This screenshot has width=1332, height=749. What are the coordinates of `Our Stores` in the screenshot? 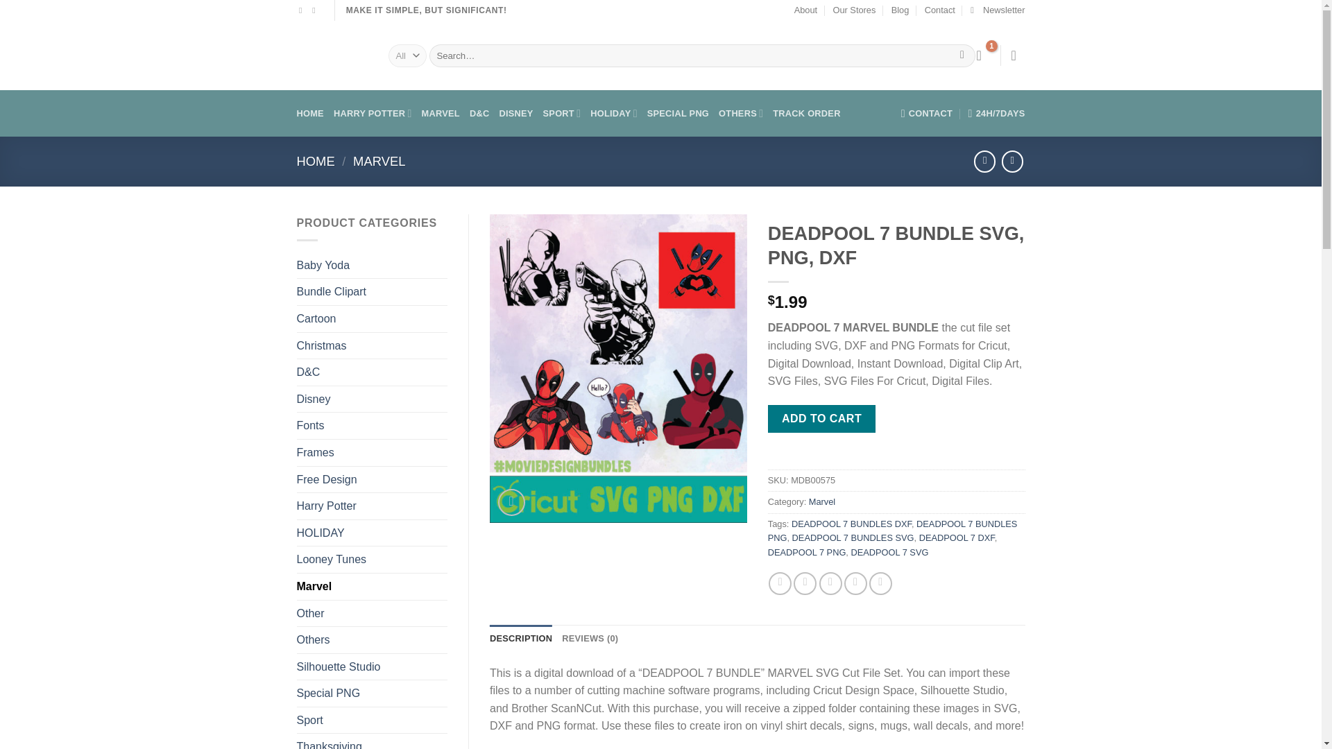 It's located at (853, 10).